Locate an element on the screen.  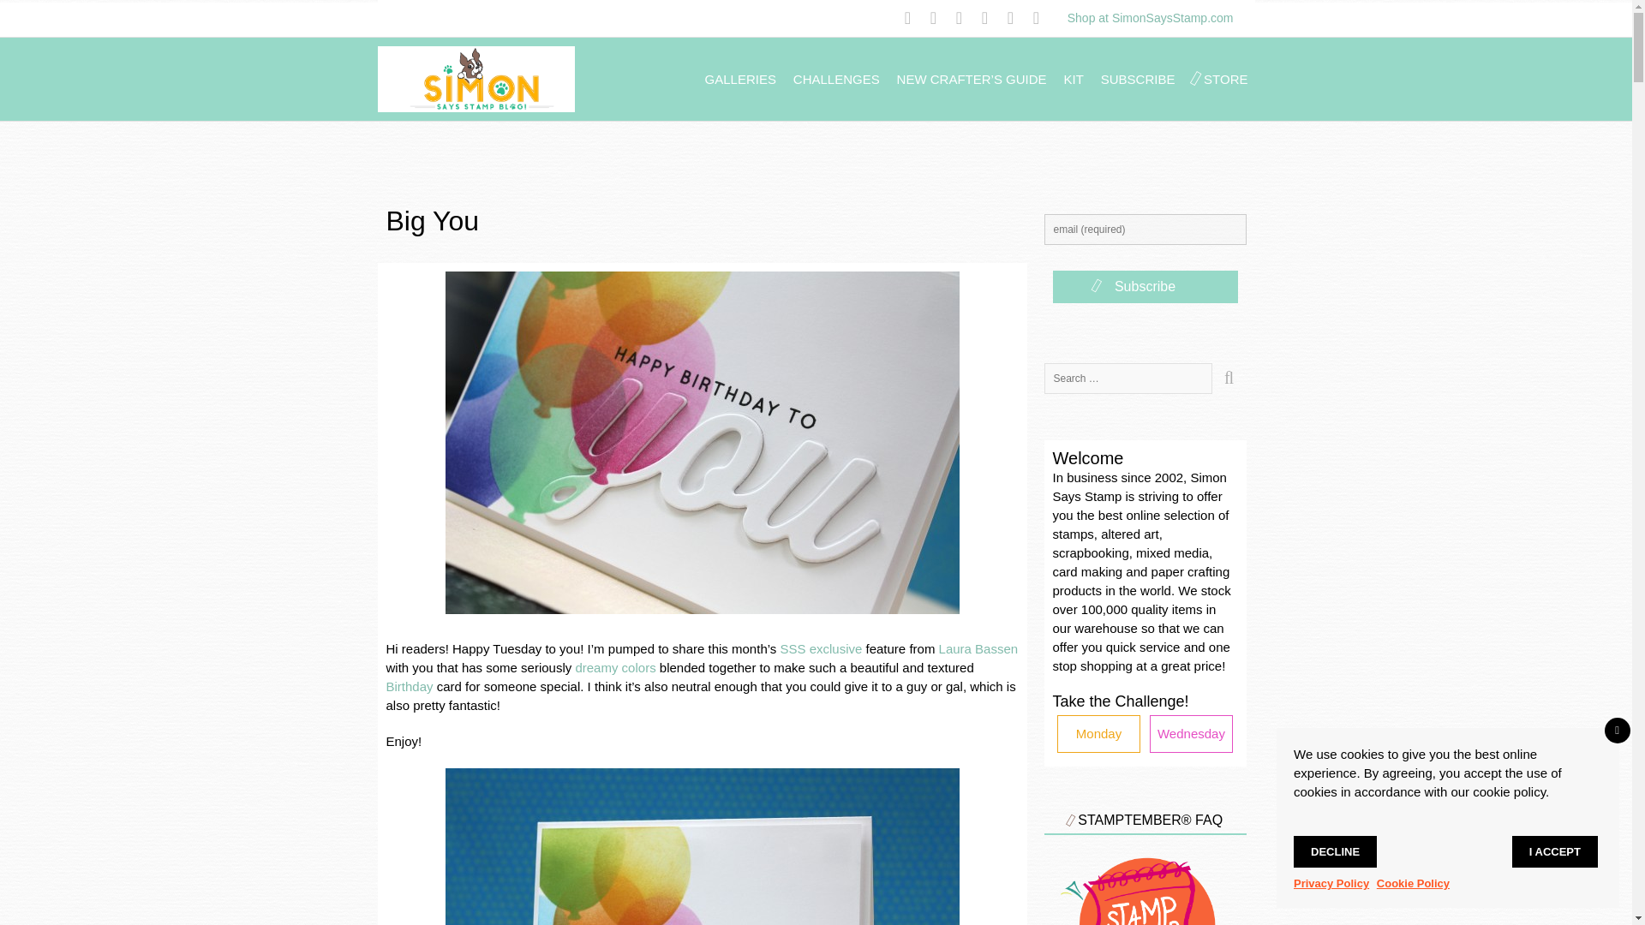
SSS exclusive is located at coordinates (821, 648).